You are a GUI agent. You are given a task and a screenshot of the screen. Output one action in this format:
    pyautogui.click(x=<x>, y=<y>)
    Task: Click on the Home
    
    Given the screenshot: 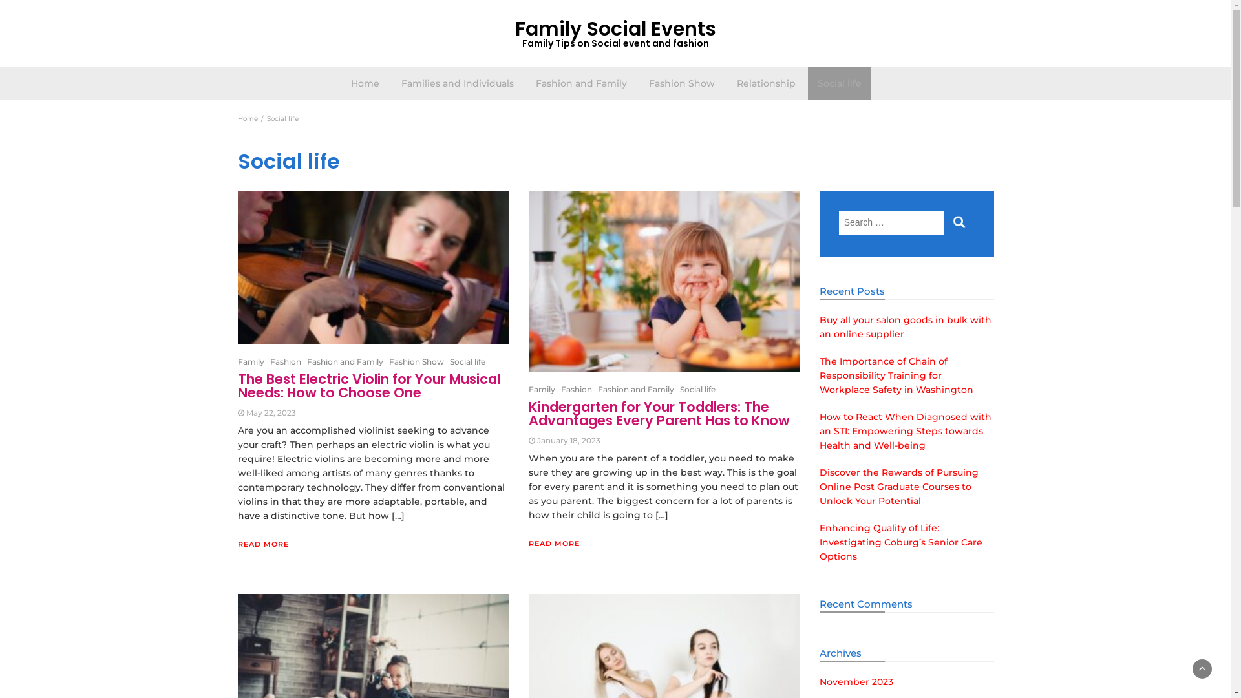 What is the action you would take?
    pyautogui.click(x=248, y=119)
    